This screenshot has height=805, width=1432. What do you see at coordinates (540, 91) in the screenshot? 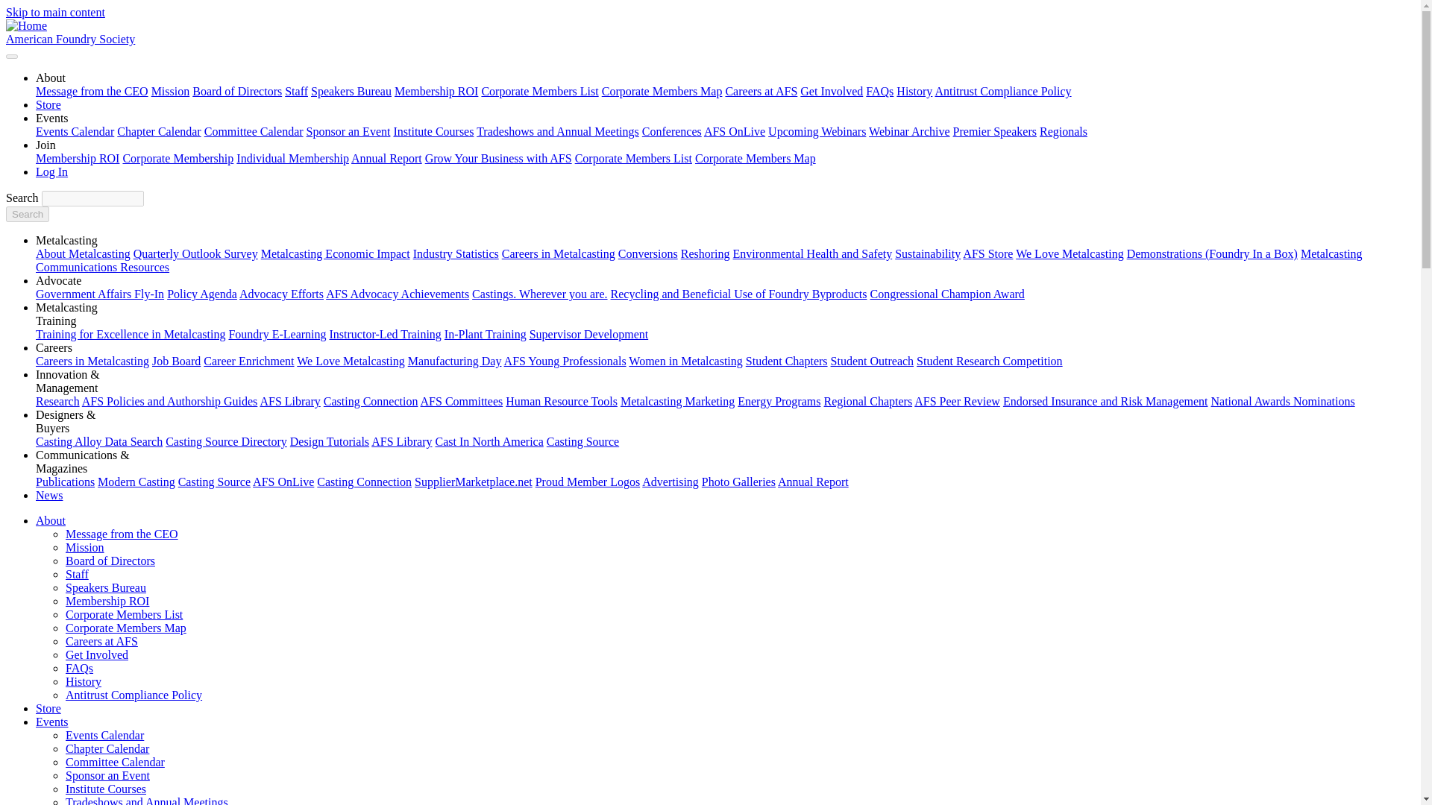
I see `Corporate Members List` at bounding box center [540, 91].